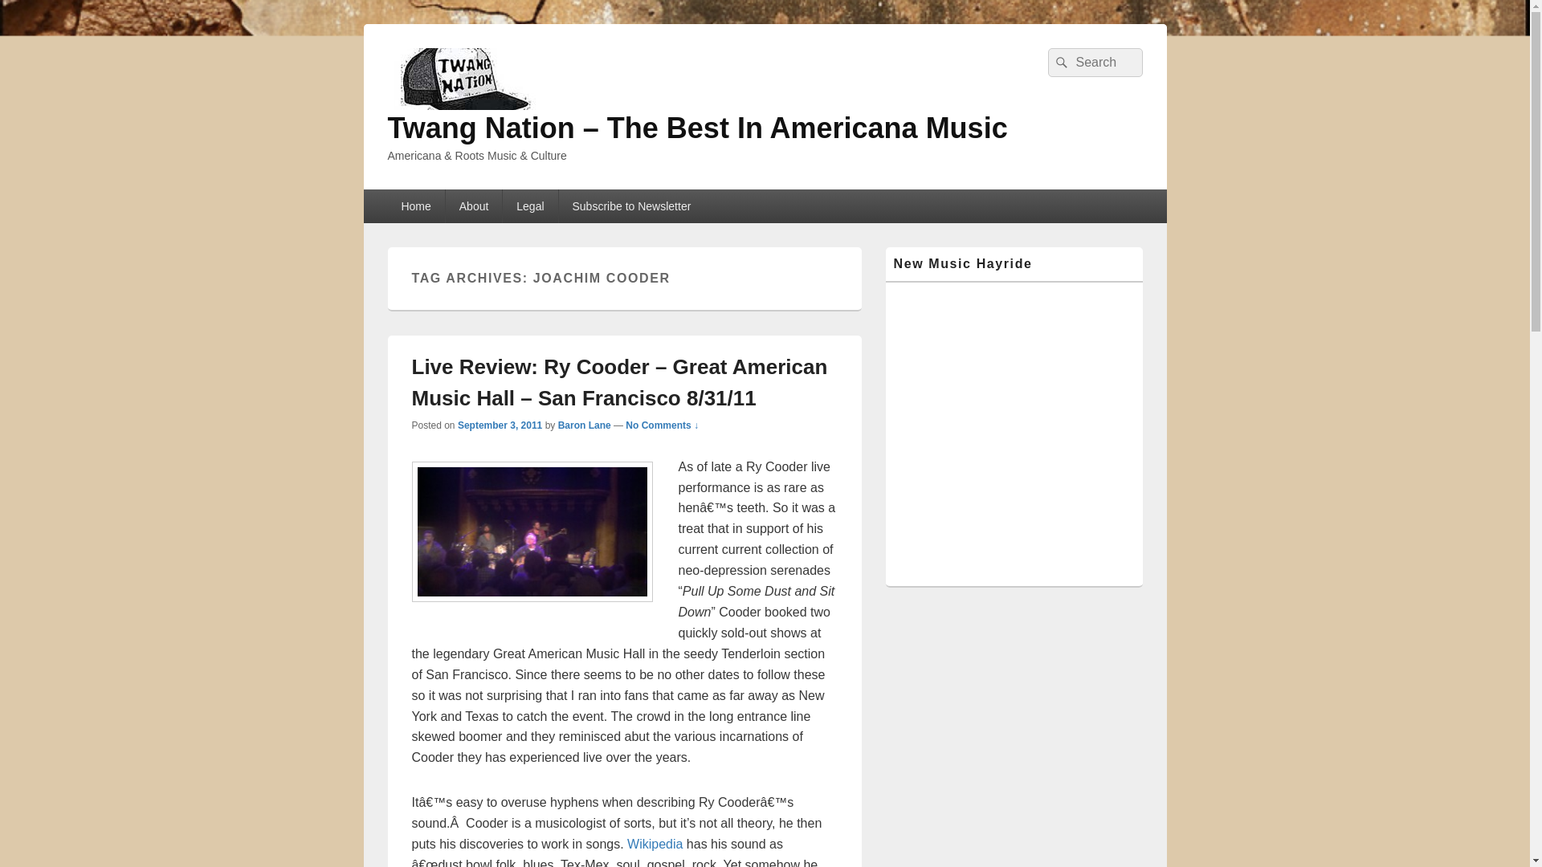 The image size is (1542, 867). I want to click on Wikipedia, so click(655, 844).